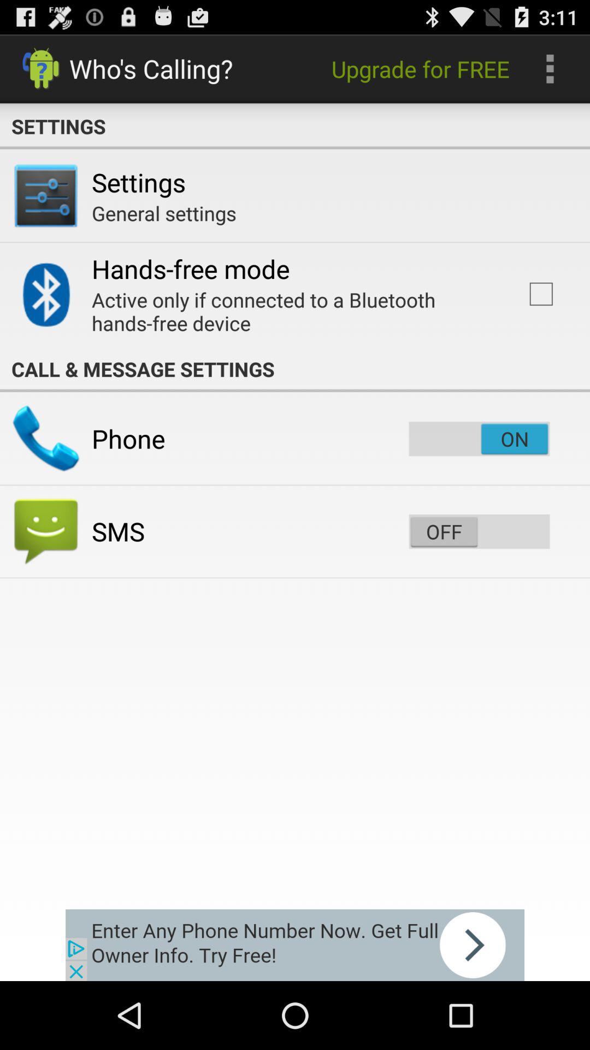  Describe the element at coordinates (479, 532) in the screenshot. I see `on off` at that location.